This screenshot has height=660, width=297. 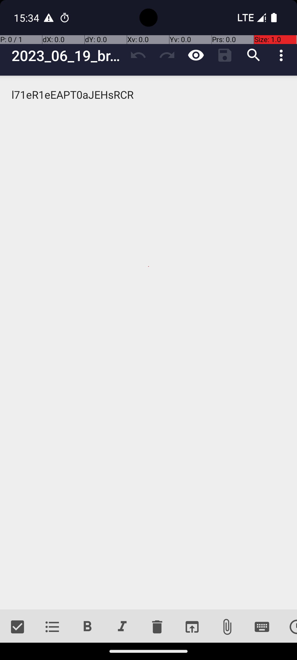 I want to click on Attach, so click(x=227, y=627).